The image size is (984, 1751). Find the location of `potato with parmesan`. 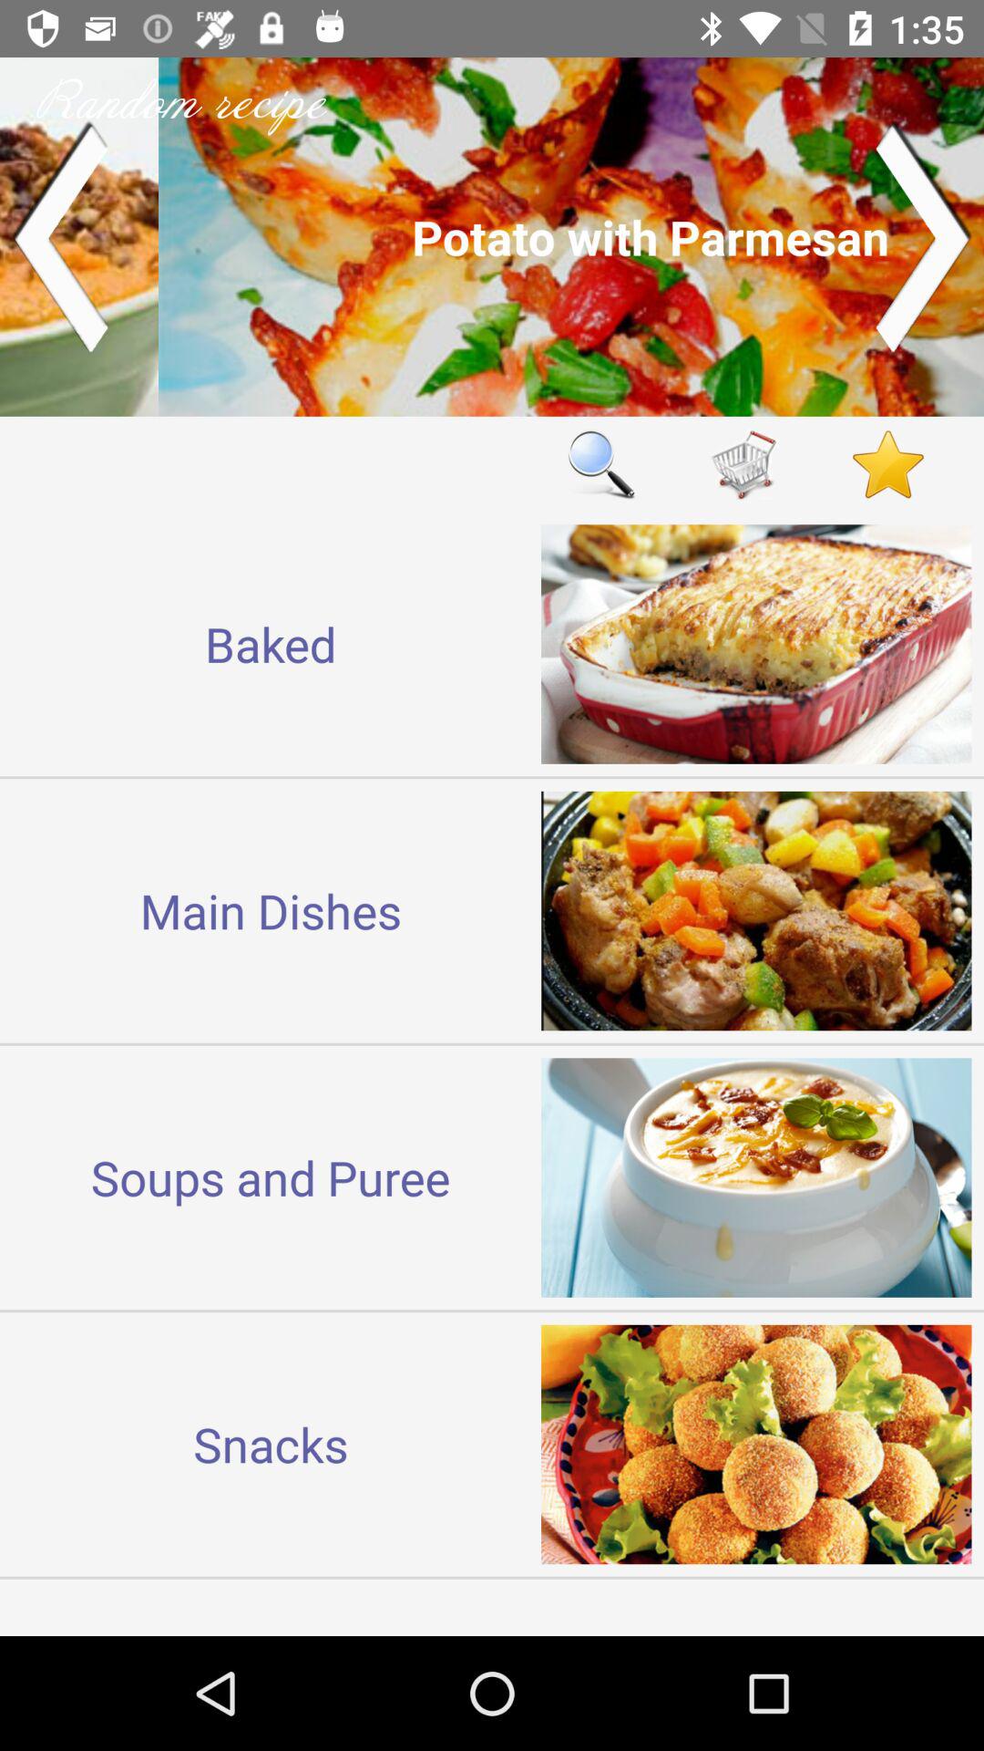

potato with parmesan is located at coordinates (492, 237).